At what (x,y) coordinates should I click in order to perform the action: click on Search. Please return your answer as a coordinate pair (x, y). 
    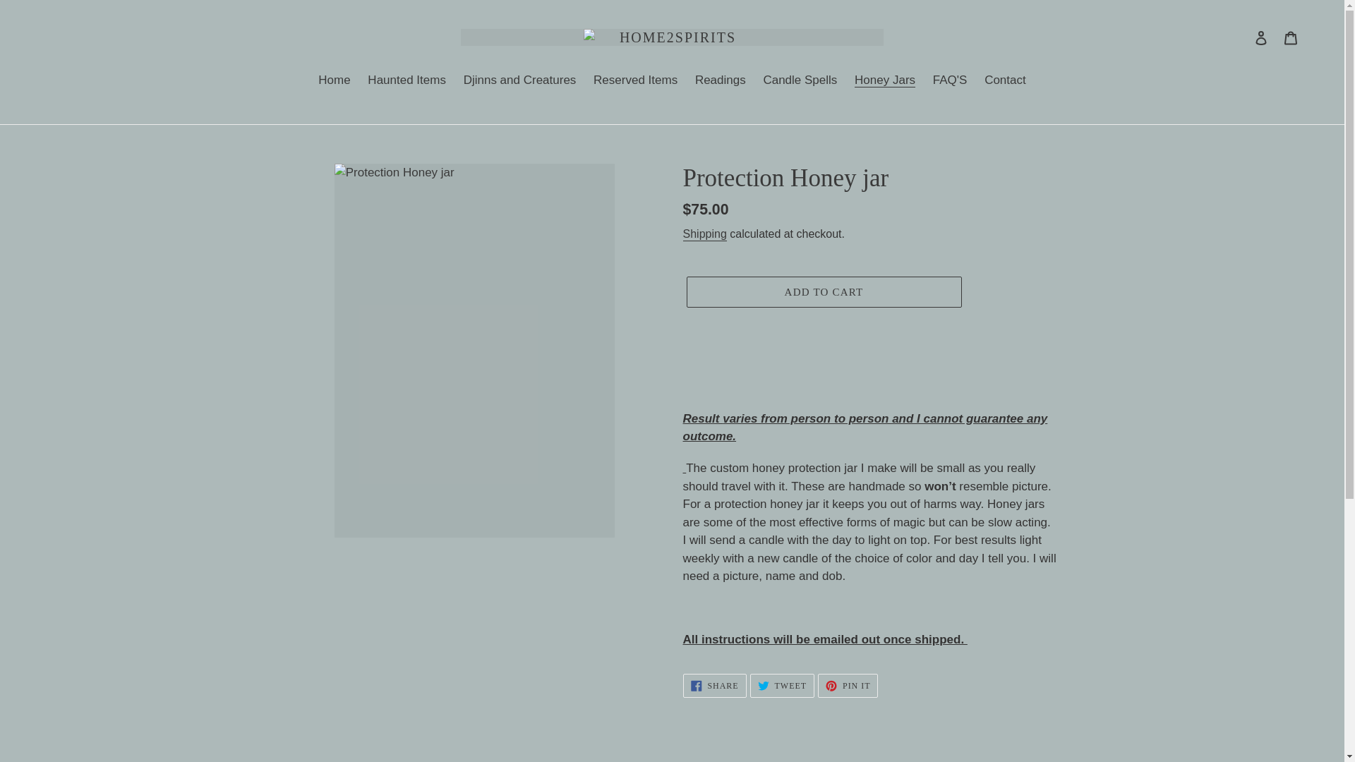
    Looking at the image, I should click on (1005, 80).